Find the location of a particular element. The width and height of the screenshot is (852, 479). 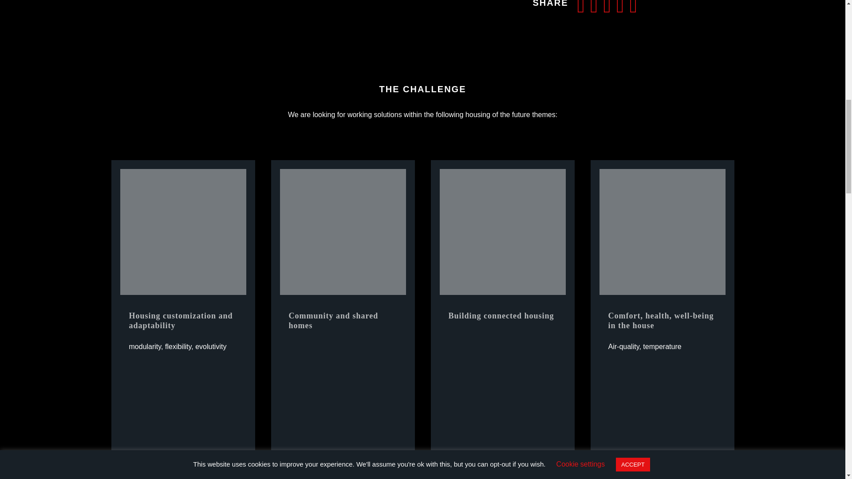

Comfort, health, well-being in the house is located at coordinates (662, 232).